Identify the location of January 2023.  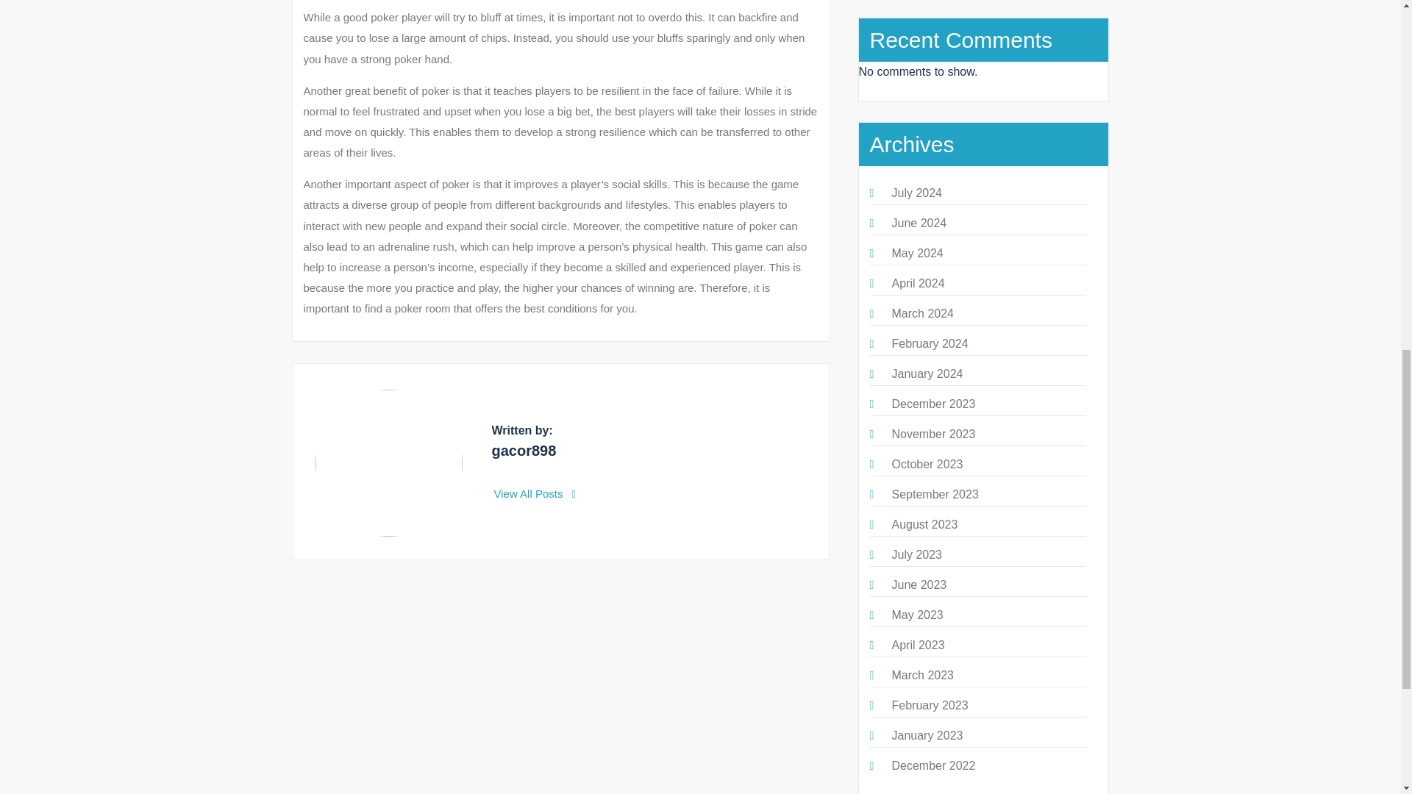
(927, 735).